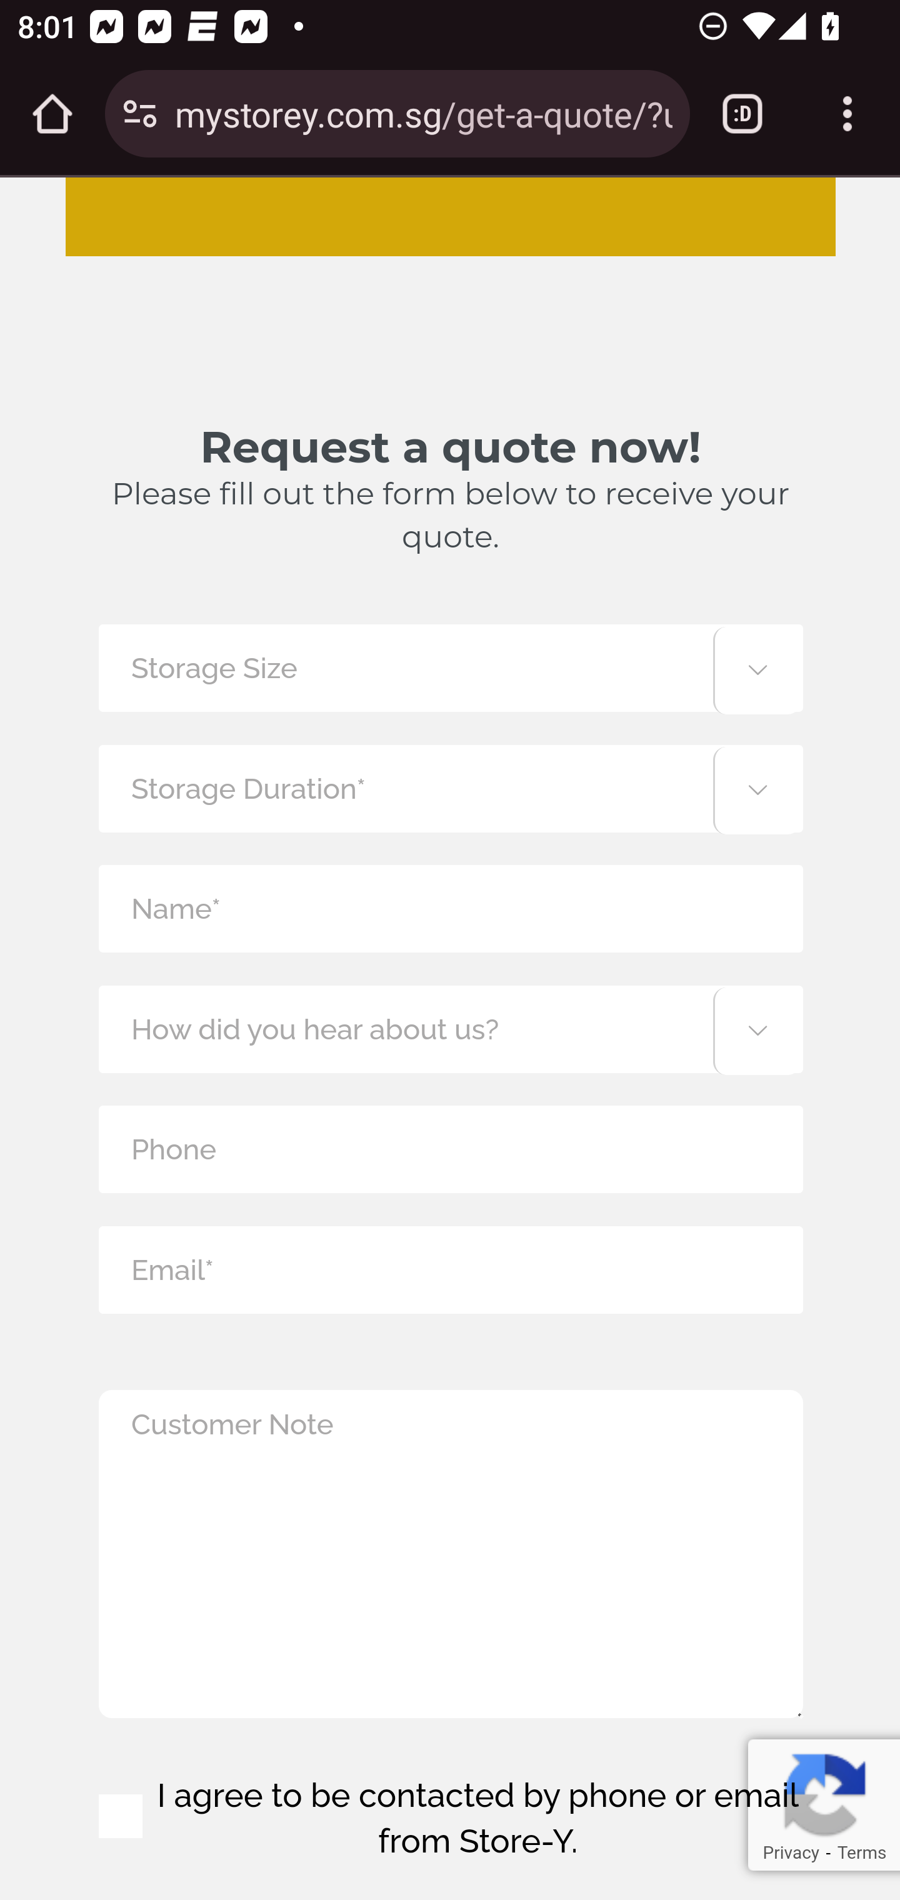  Describe the element at coordinates (140, 114) in the screenshot. I see `Connection is secure` at that location.